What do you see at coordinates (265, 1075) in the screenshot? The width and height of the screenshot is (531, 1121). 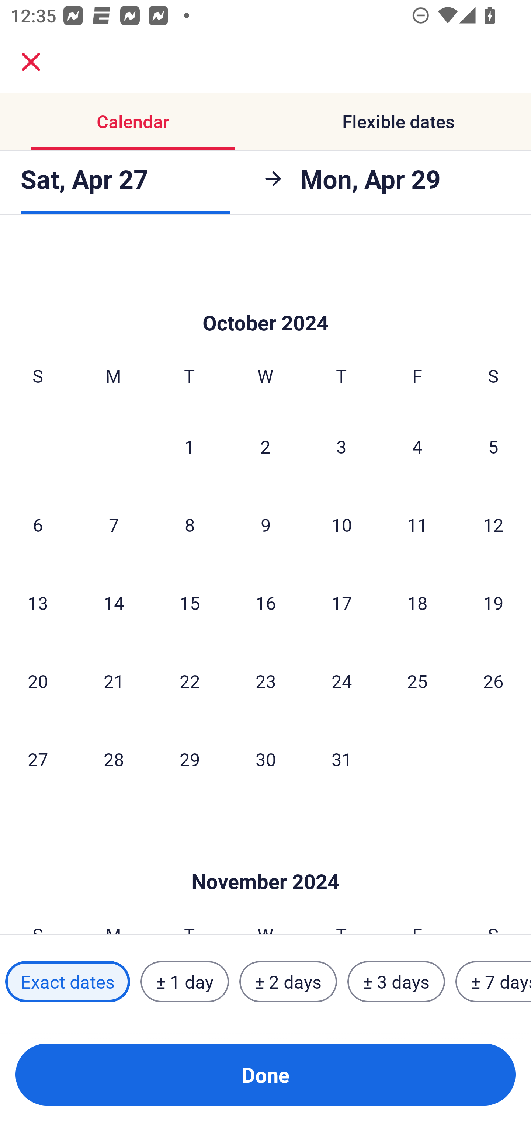 I see `Done` at bounding box center [265, 1075].